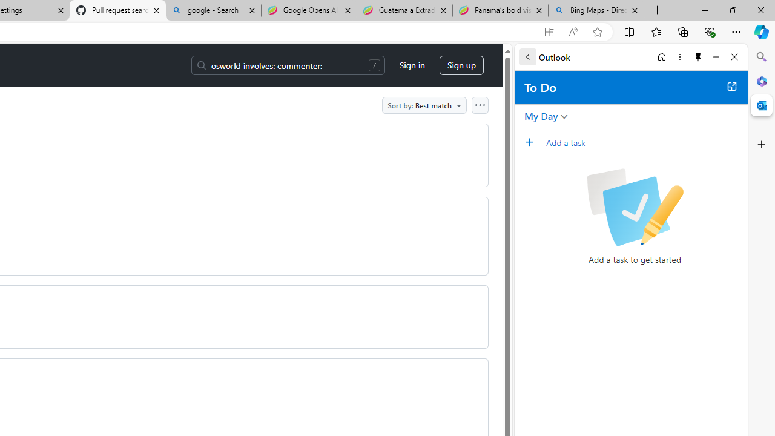 The height and width of the screenshot is (436, 775). Describe the element at coordinates (635, 207) in the screenshot. I see `Checkbox with a pencil` at that location.